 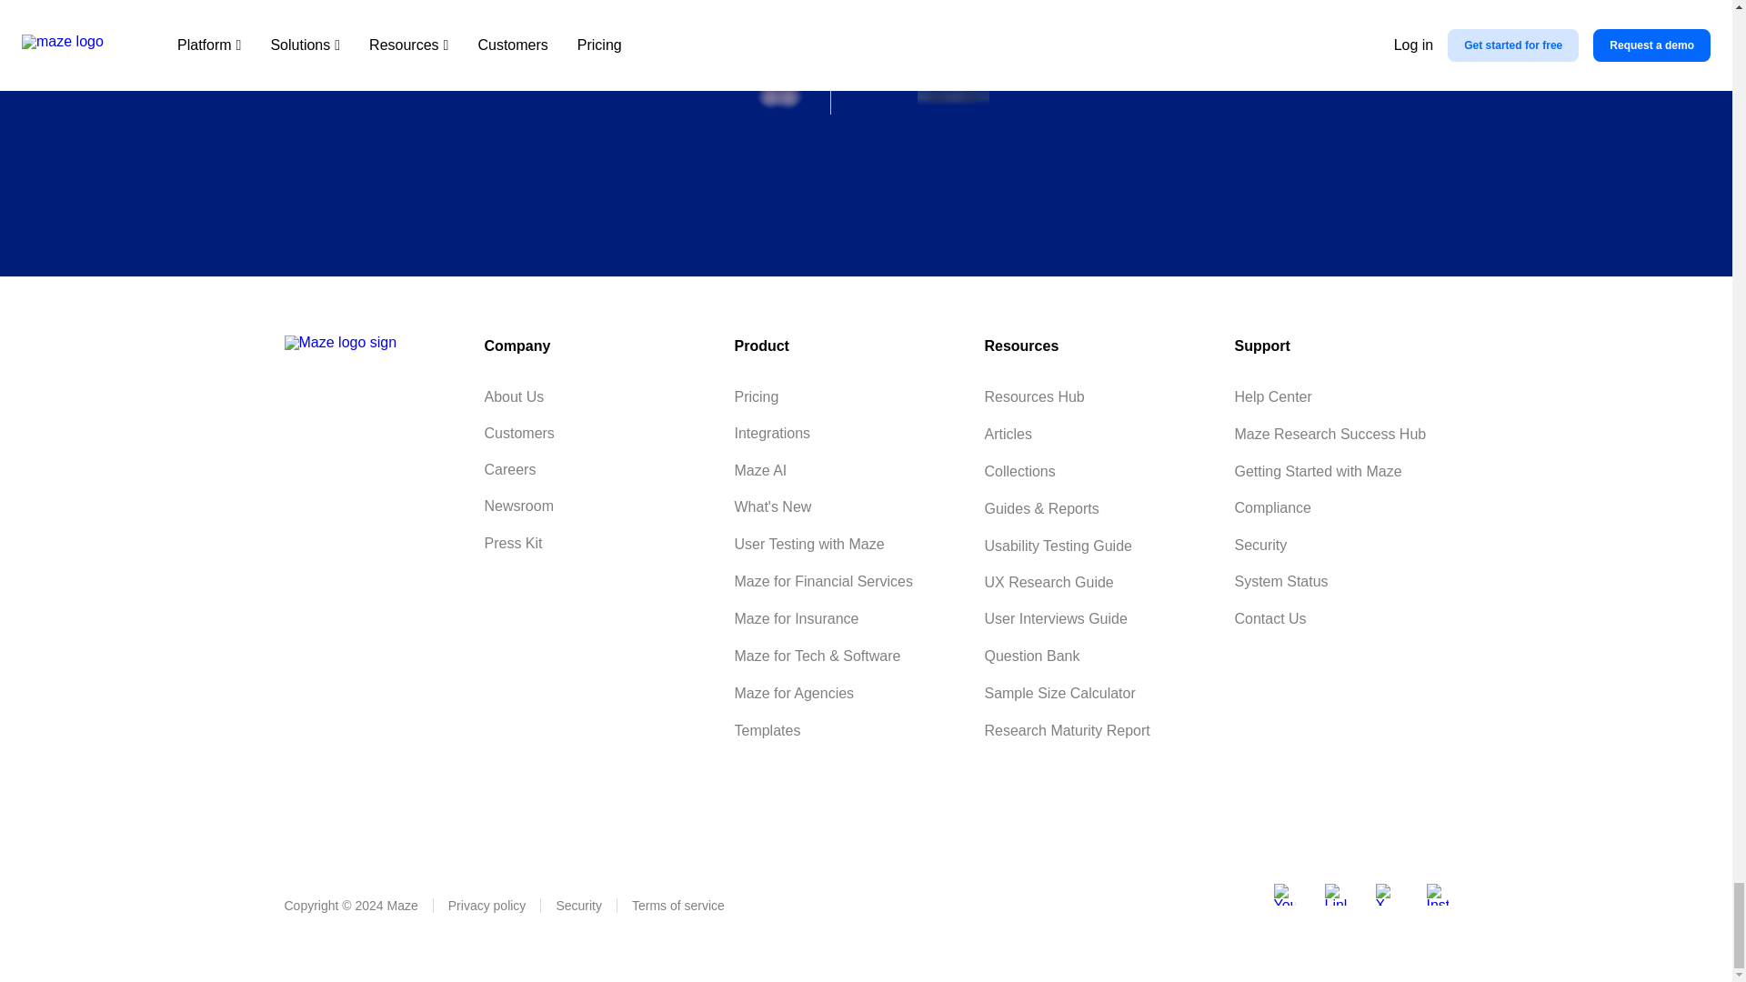 What do you see at coordinates (1335, 895) in the screenshot?
I see `Linkedin` at bounding box center [1335, 895].